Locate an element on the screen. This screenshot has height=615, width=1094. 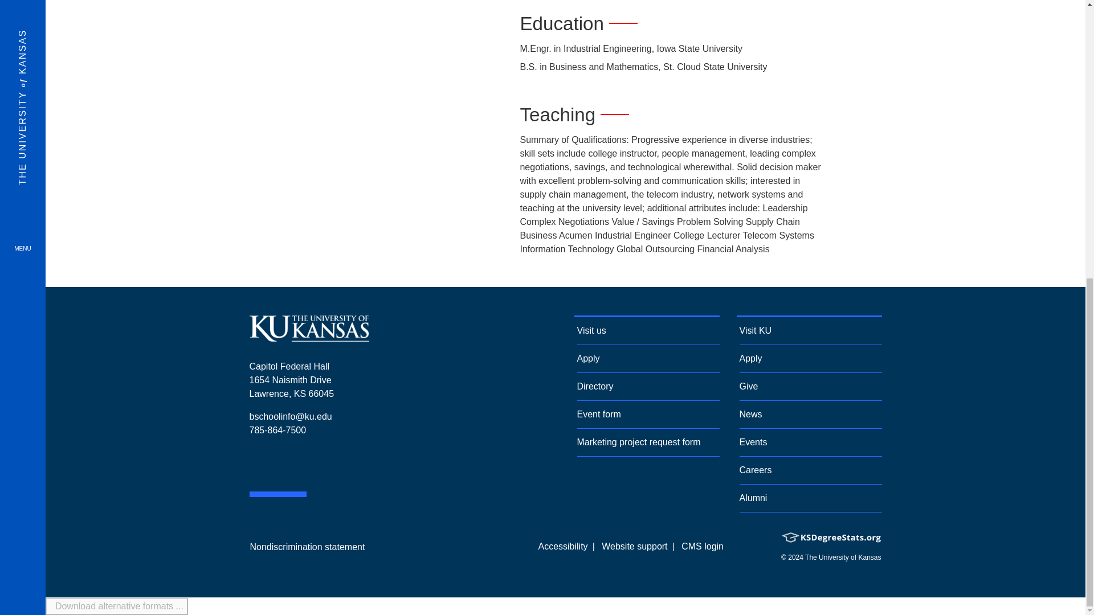
Youtube is located at coordinates (271, 465).